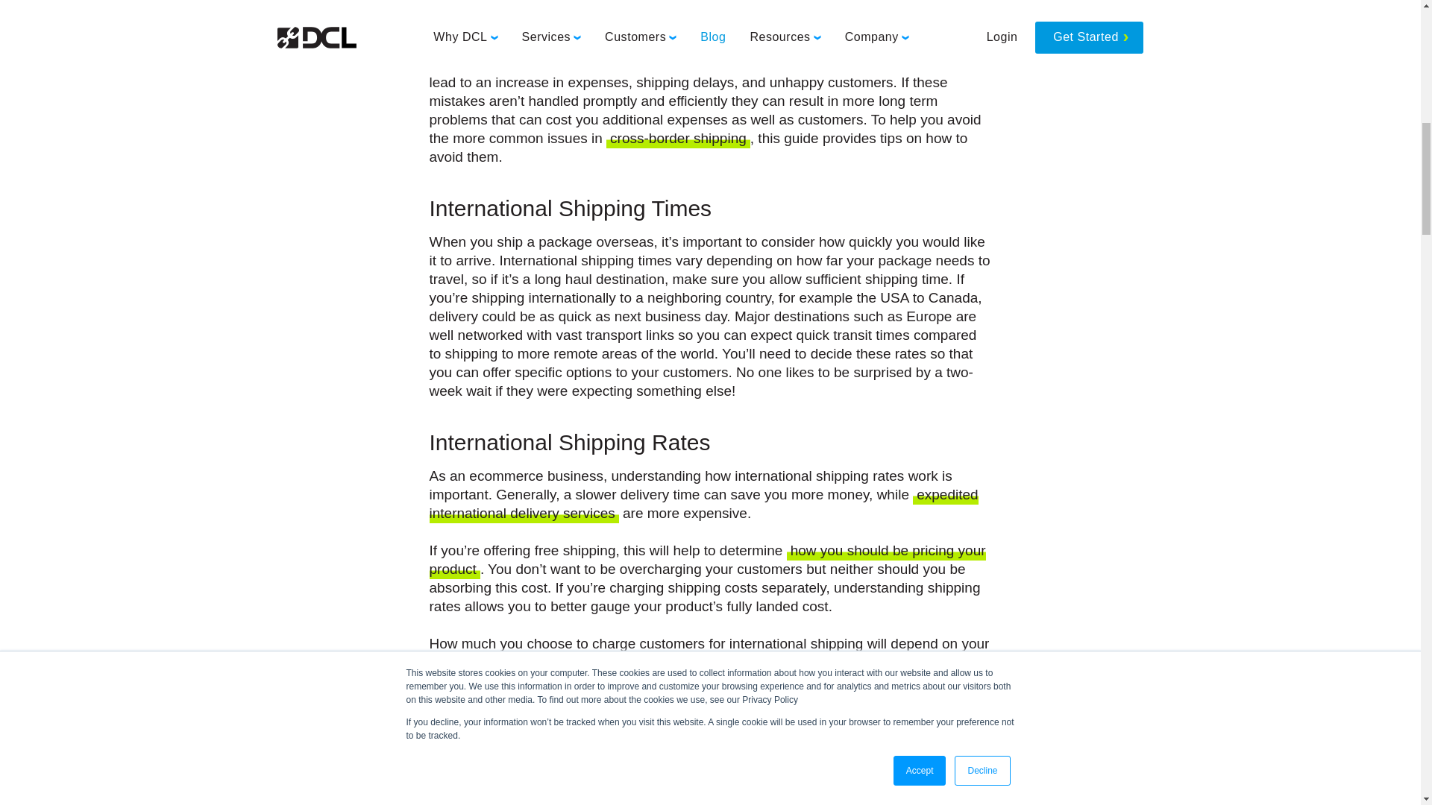 The height and width of the screenshot is (805, 1432). Describe the element at coordinates (708, 561) in the screenshot. I see `how you should be pricing your product` at that location.